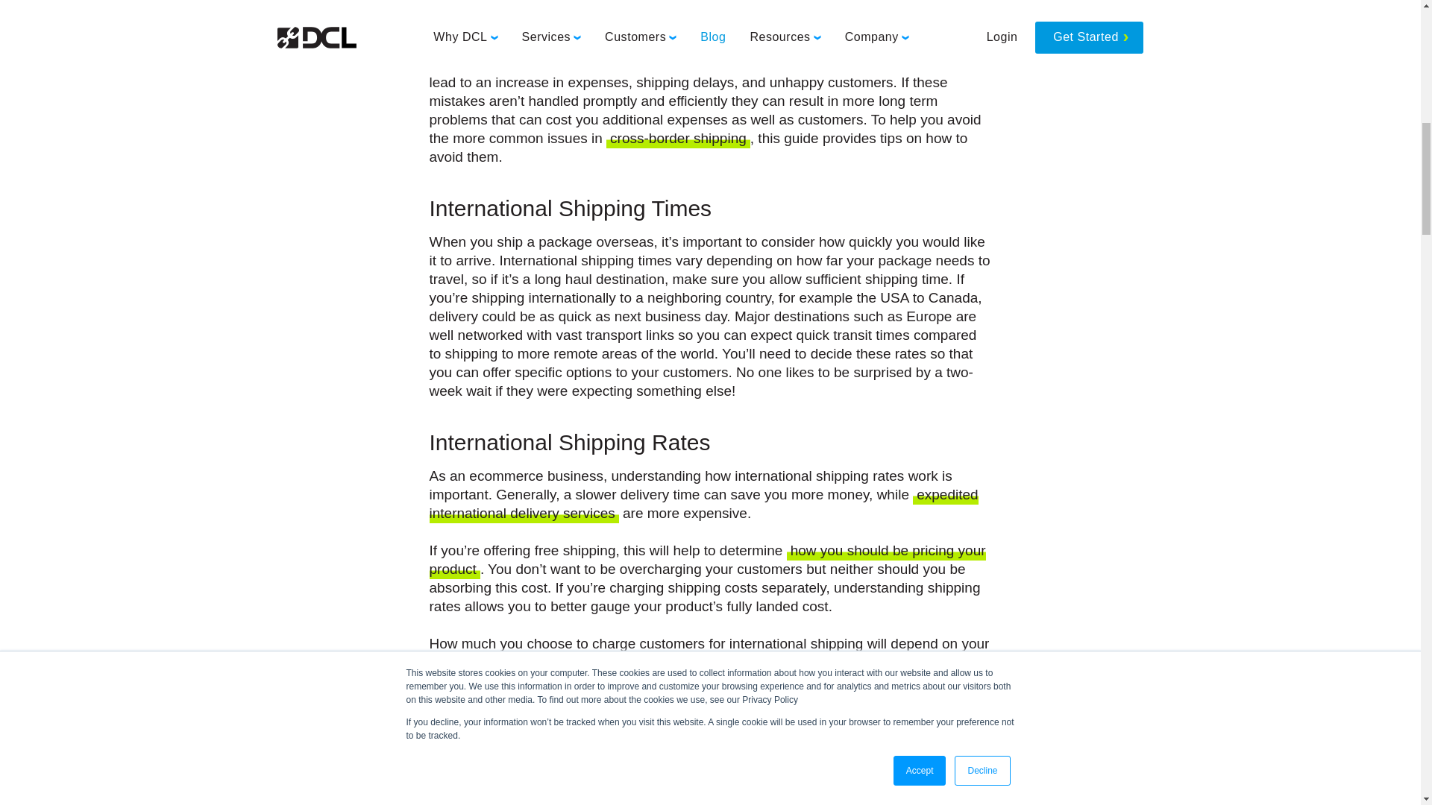 The height and width of the screenshot is (805, 1432). Describe the element at coordinates (708, 561) in the screenshot. I see `how you should be pricing your product` at that location.